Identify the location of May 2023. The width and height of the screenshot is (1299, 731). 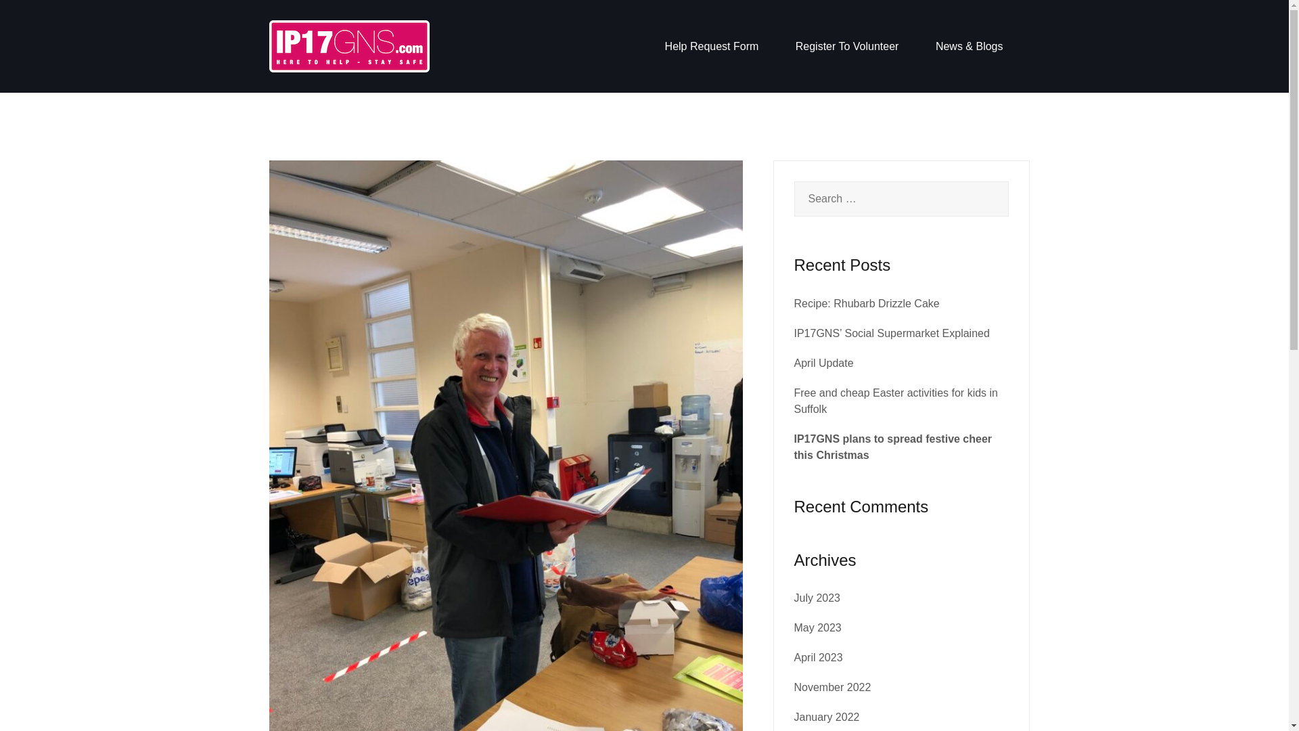
(817, 628).